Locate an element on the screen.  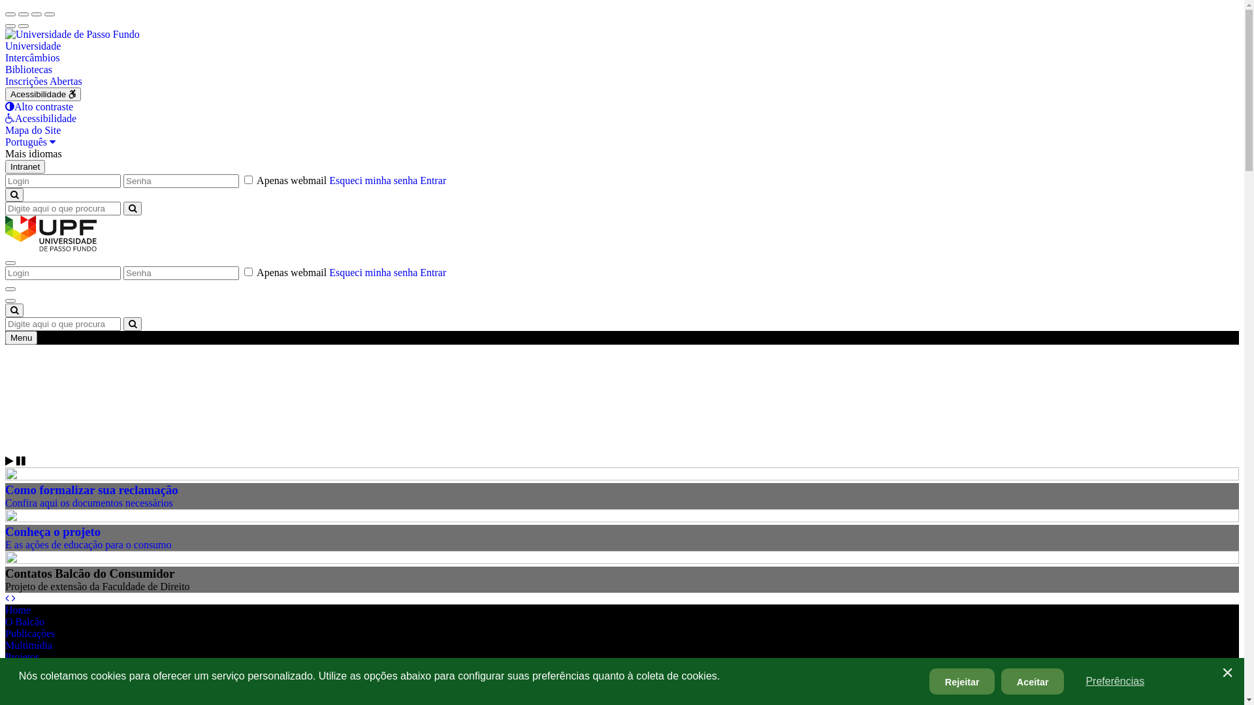
baner anterior is located at coordinates (7, 598).